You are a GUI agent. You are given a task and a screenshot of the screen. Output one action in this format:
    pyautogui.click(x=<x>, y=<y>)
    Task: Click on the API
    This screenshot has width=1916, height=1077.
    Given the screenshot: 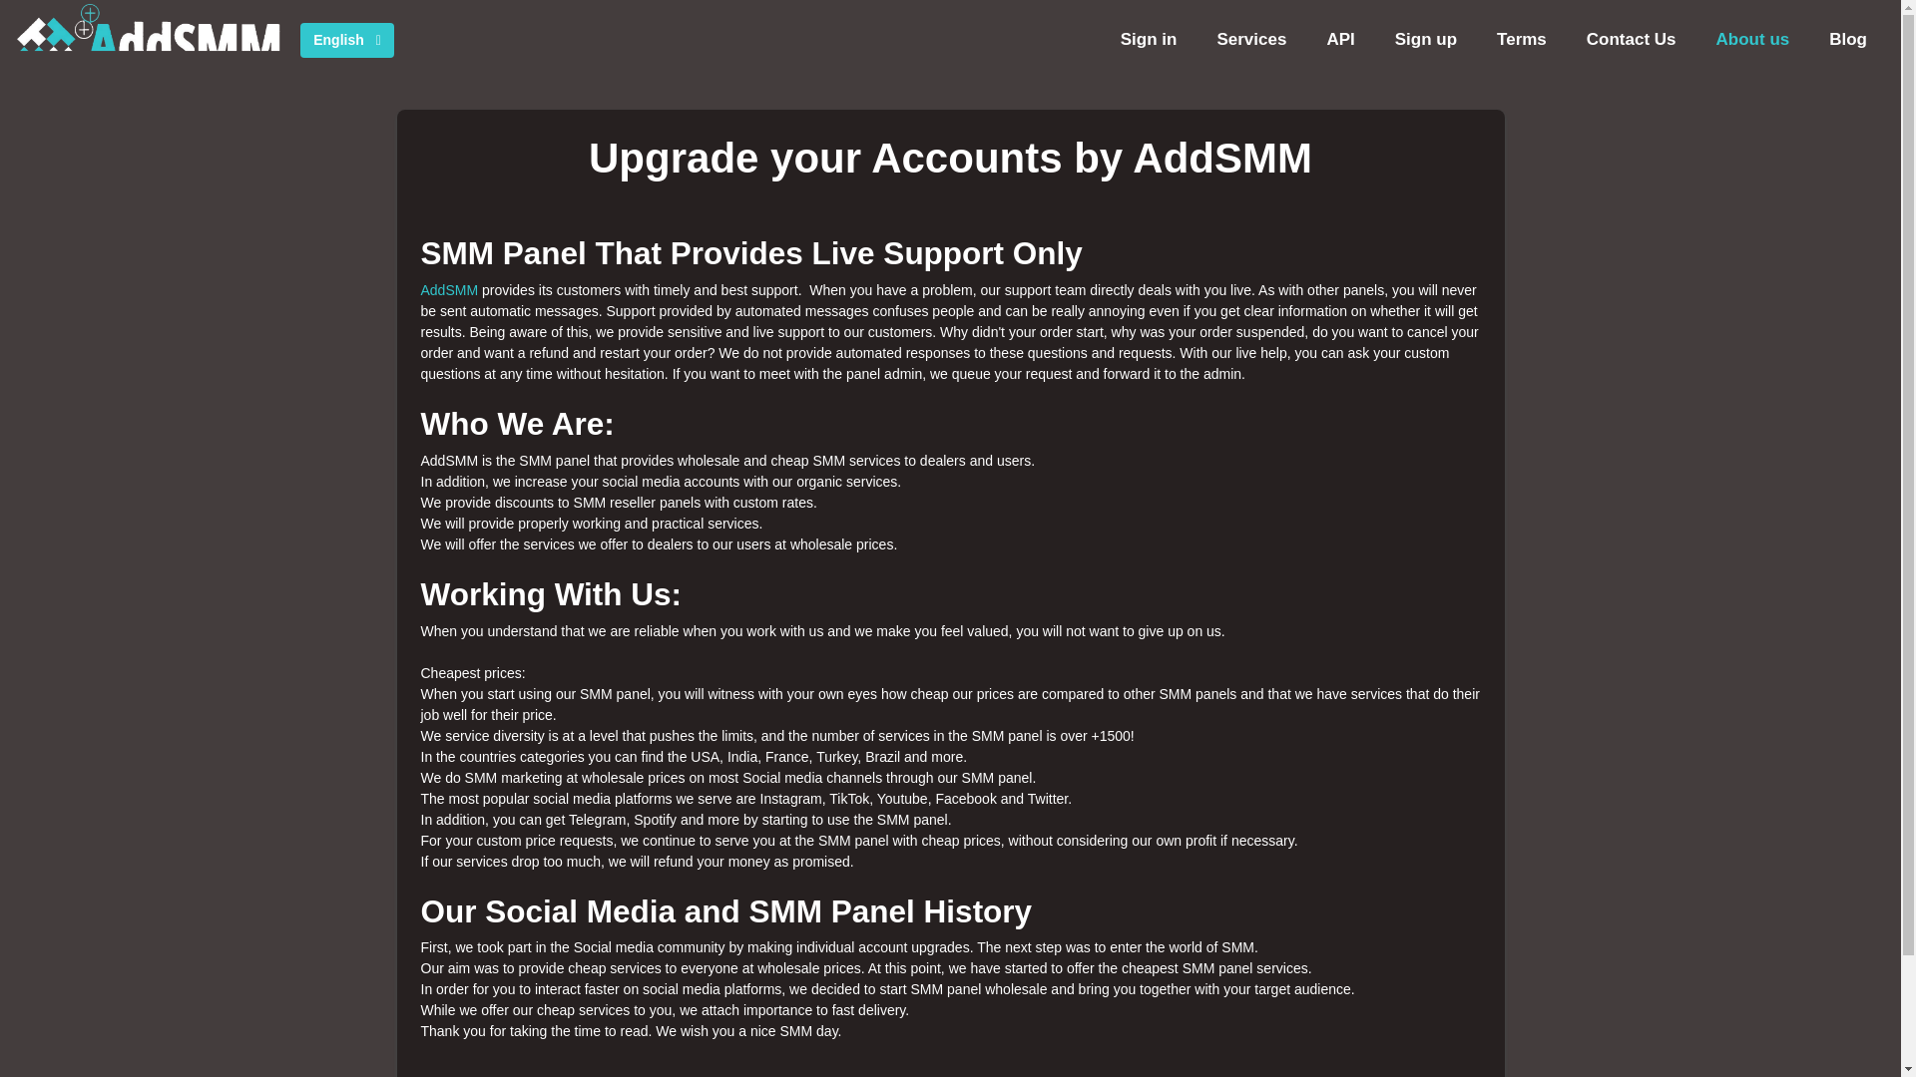 What is the action you would take?
    pyautogui.click(x=1339, y=40)
    